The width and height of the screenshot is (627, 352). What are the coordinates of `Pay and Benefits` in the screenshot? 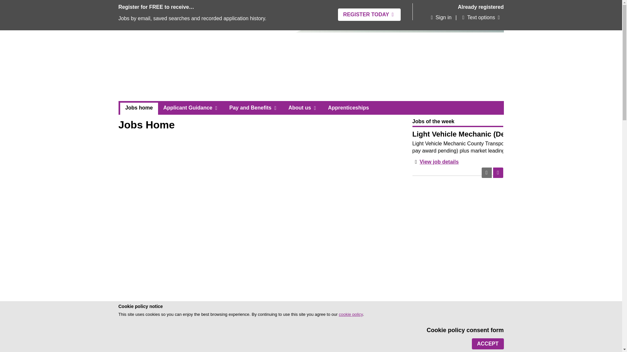 It's located at (253, 108).